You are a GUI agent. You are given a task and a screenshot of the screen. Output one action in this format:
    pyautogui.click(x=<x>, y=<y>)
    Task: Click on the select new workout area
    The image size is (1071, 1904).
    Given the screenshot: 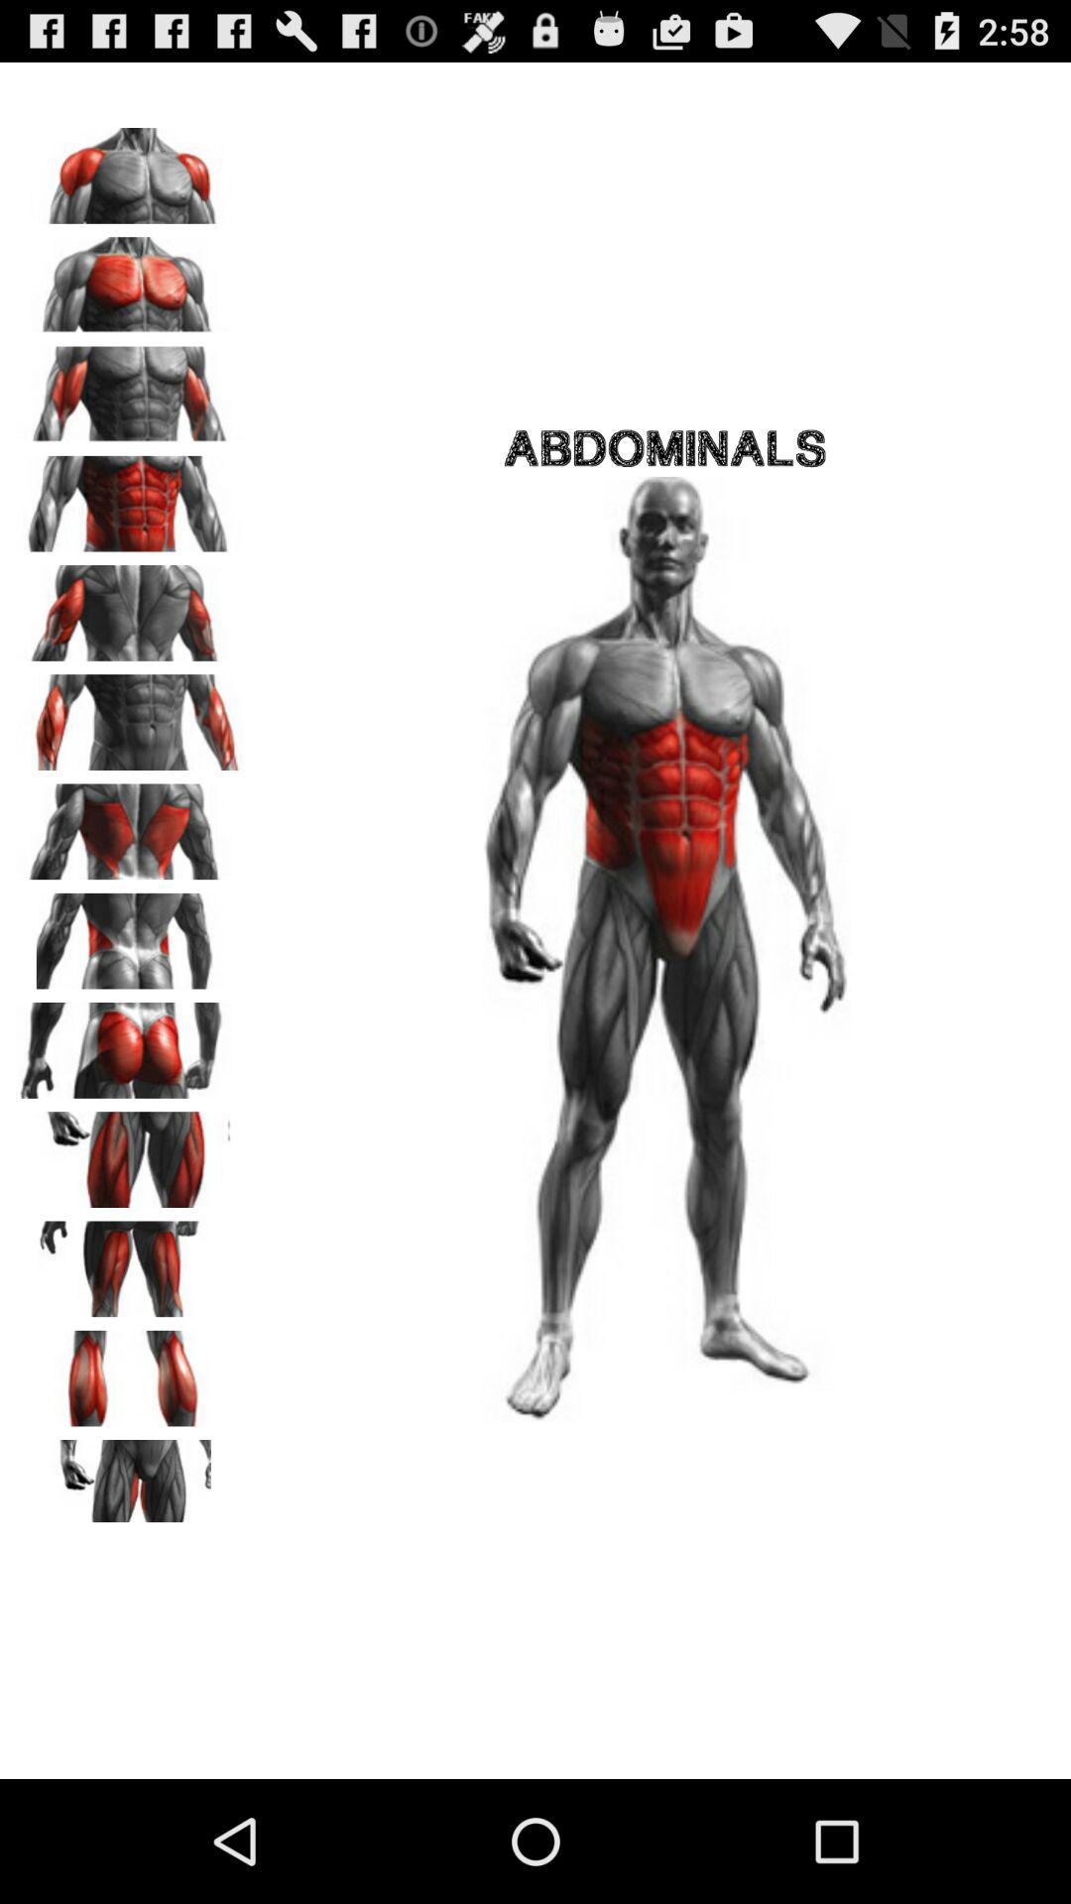 What is the action you would take?
    pyautogui.click(x=130, y=278)
    